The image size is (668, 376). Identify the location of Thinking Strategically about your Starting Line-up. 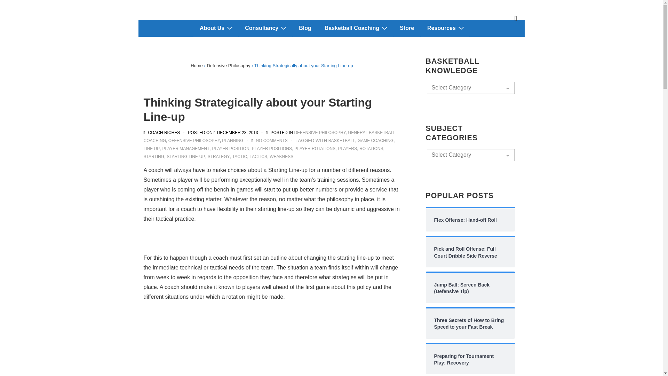
(237, 132).